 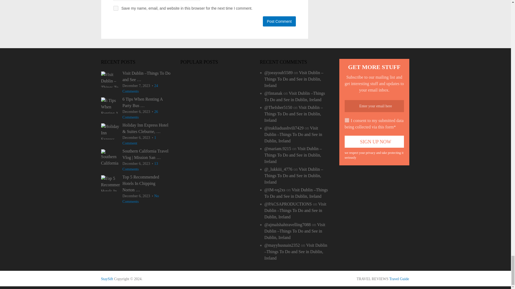 I want to click on Sign Up Now, so click(x=374, y=141).